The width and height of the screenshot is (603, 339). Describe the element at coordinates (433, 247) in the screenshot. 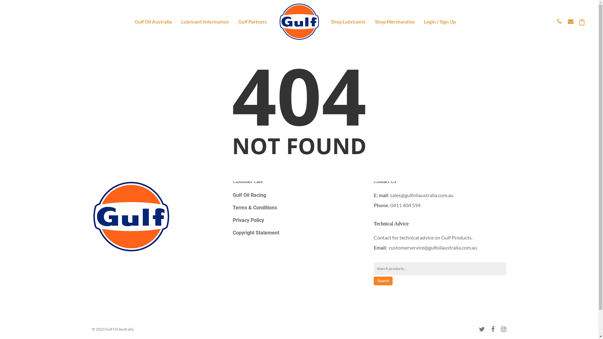

I see `customerservice@gulfoilaustralia.com.au` at that location.